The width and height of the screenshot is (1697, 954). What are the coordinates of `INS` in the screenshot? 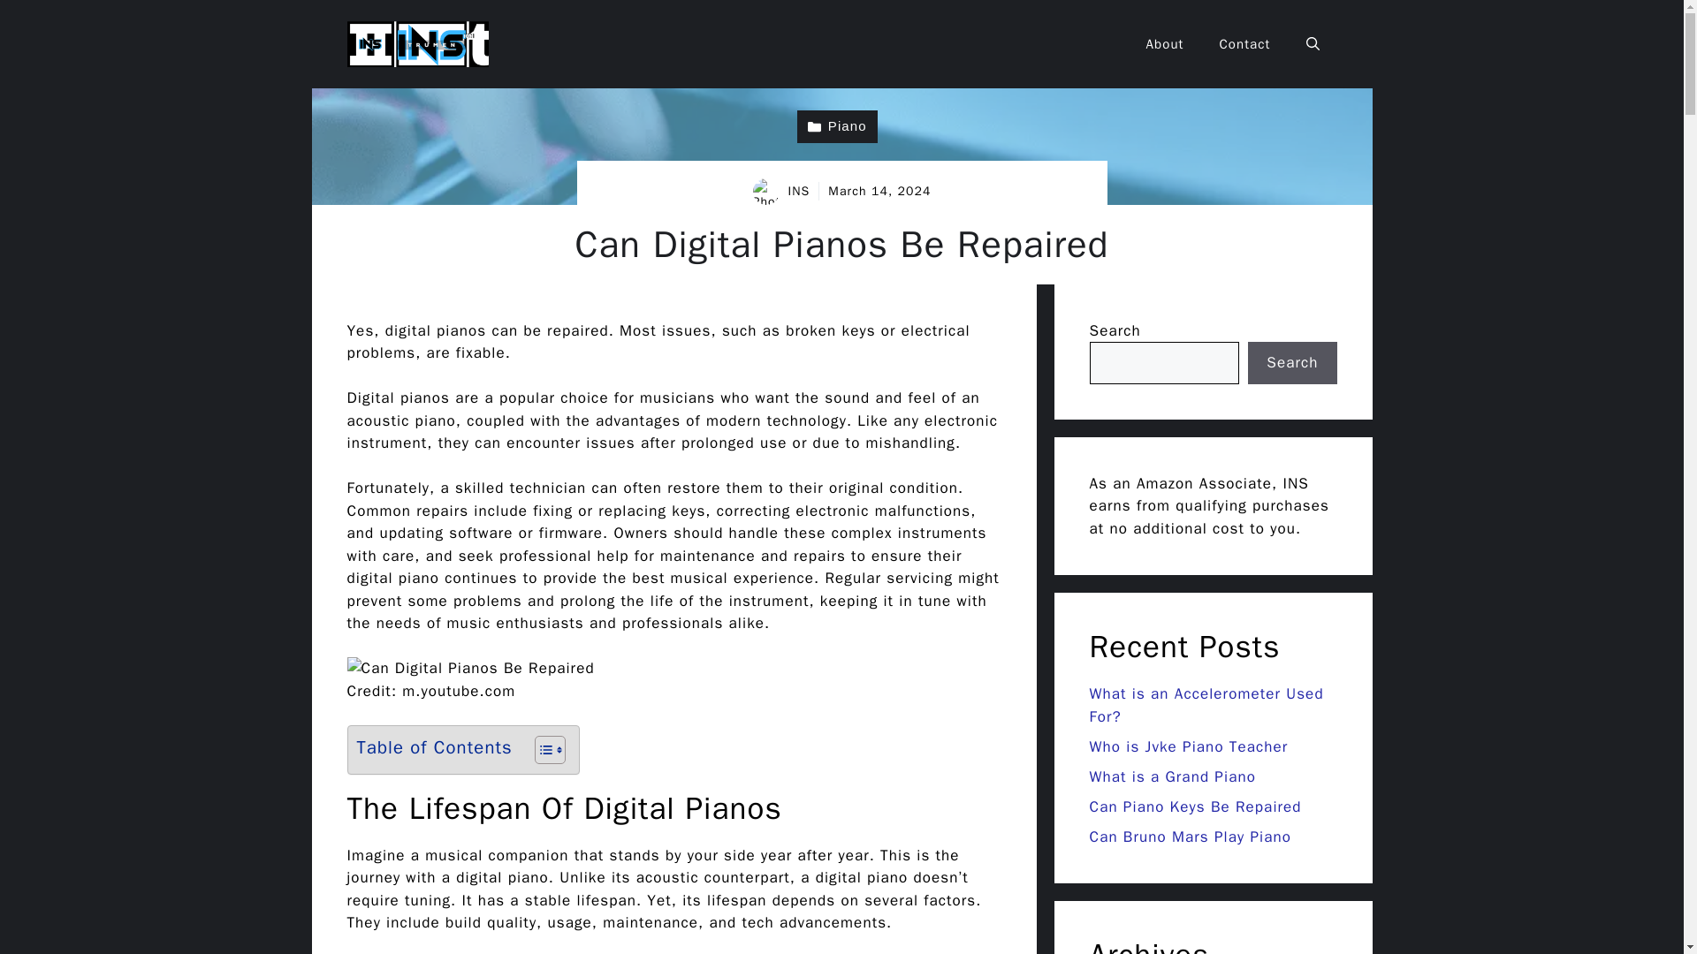 It's located at (799, 191).